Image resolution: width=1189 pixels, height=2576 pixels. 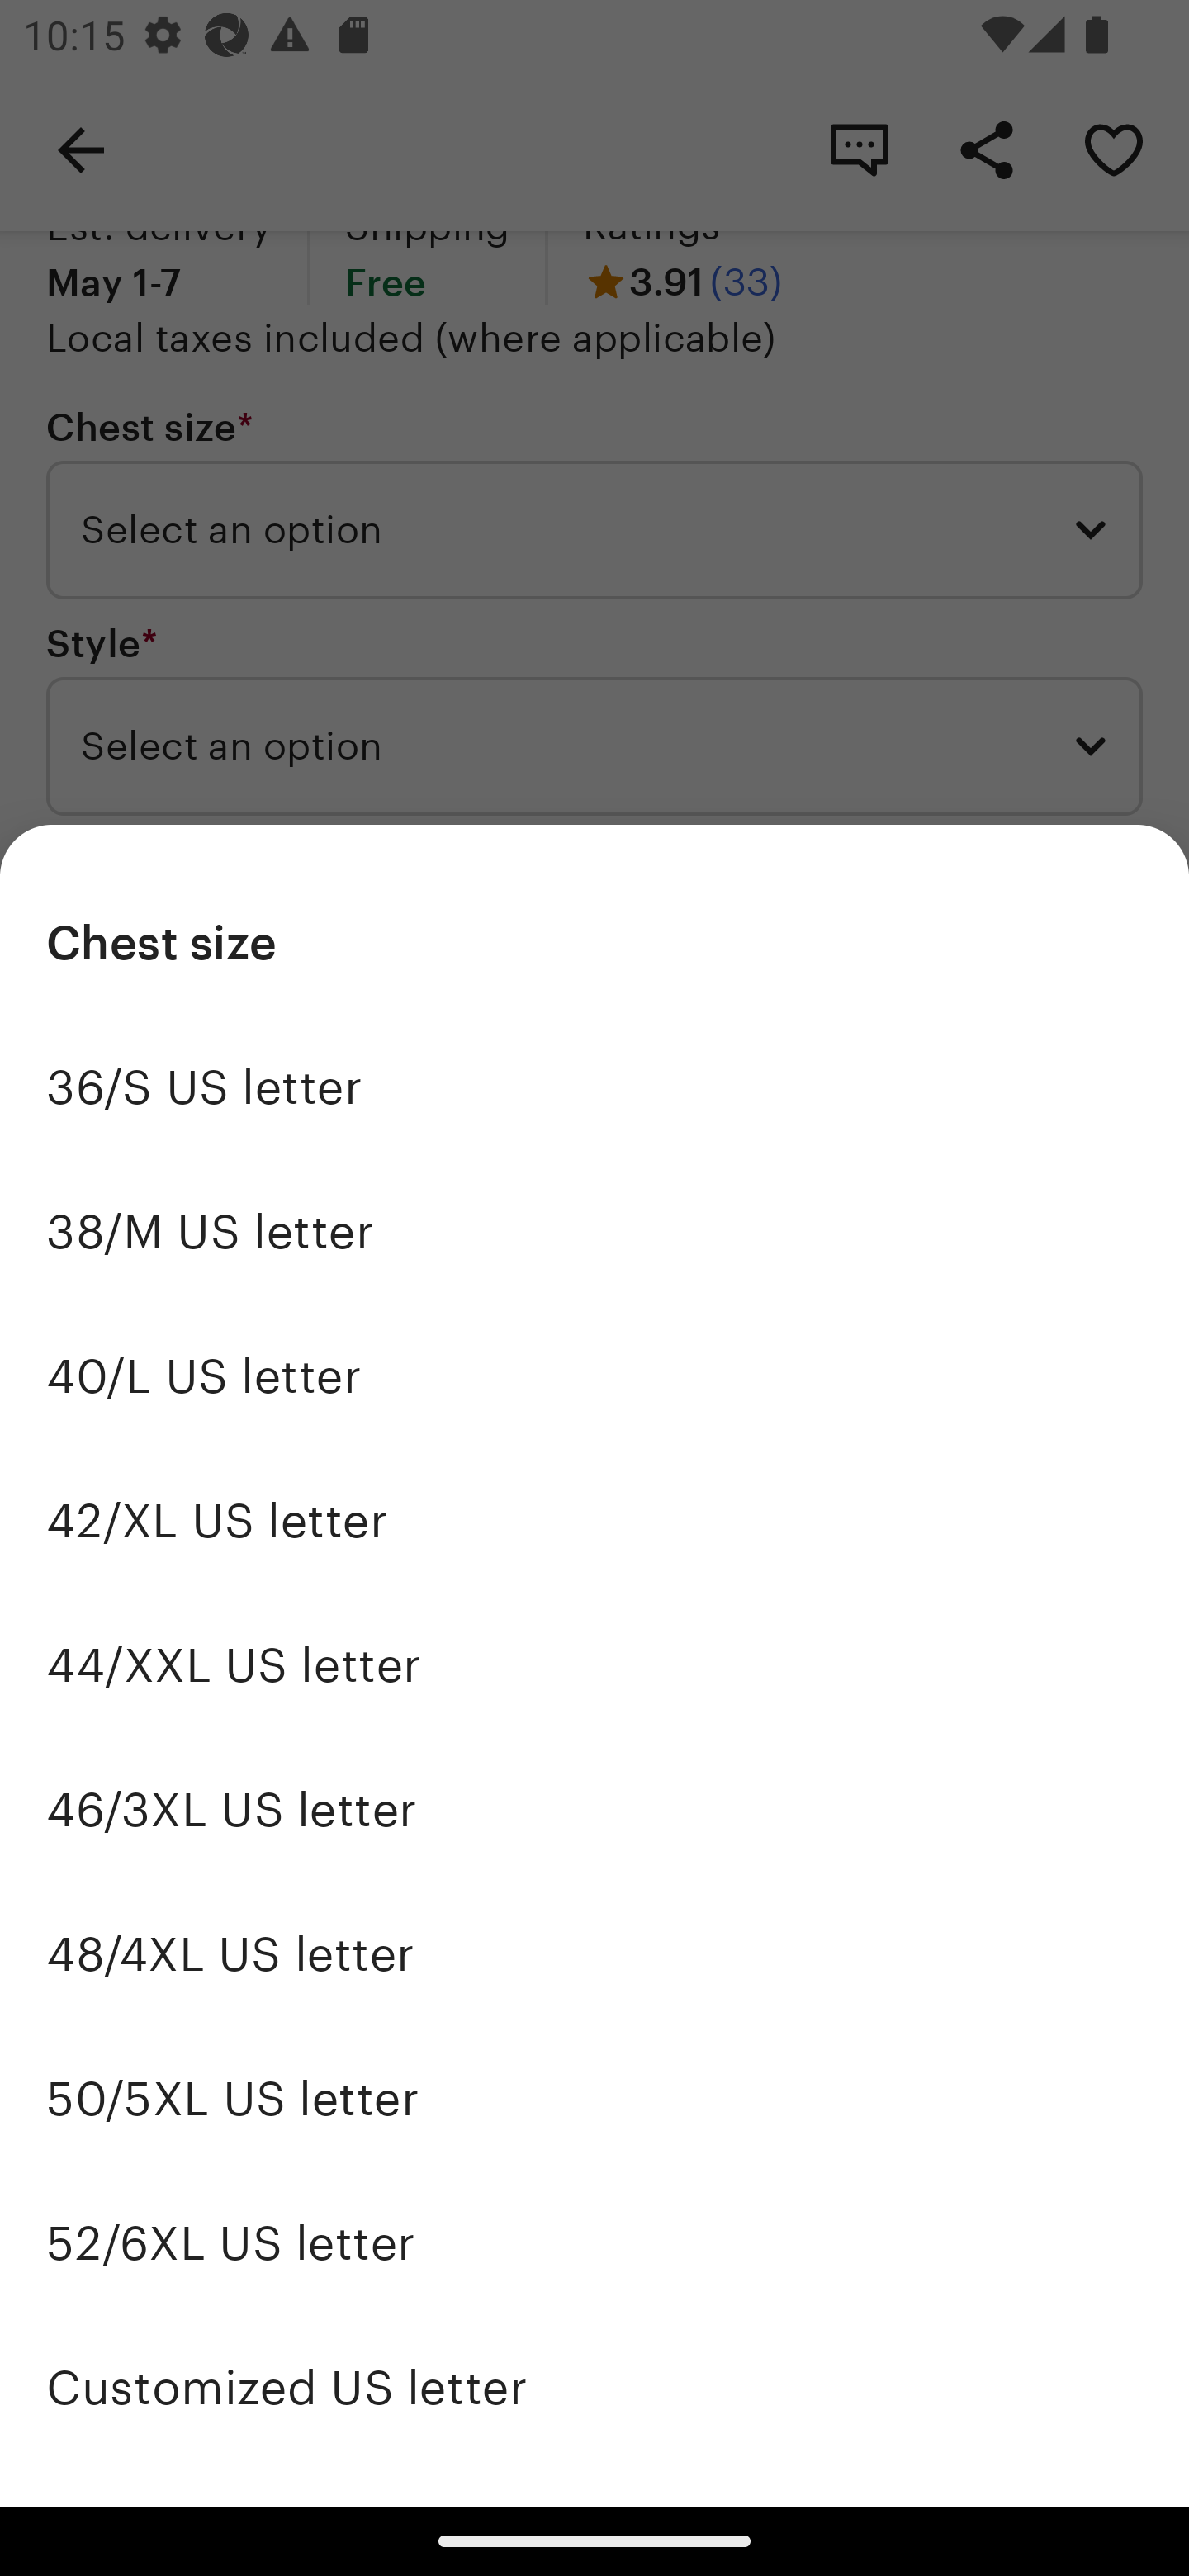 I want to click on 44/XXL US letter, so click(x=594, y=1666).